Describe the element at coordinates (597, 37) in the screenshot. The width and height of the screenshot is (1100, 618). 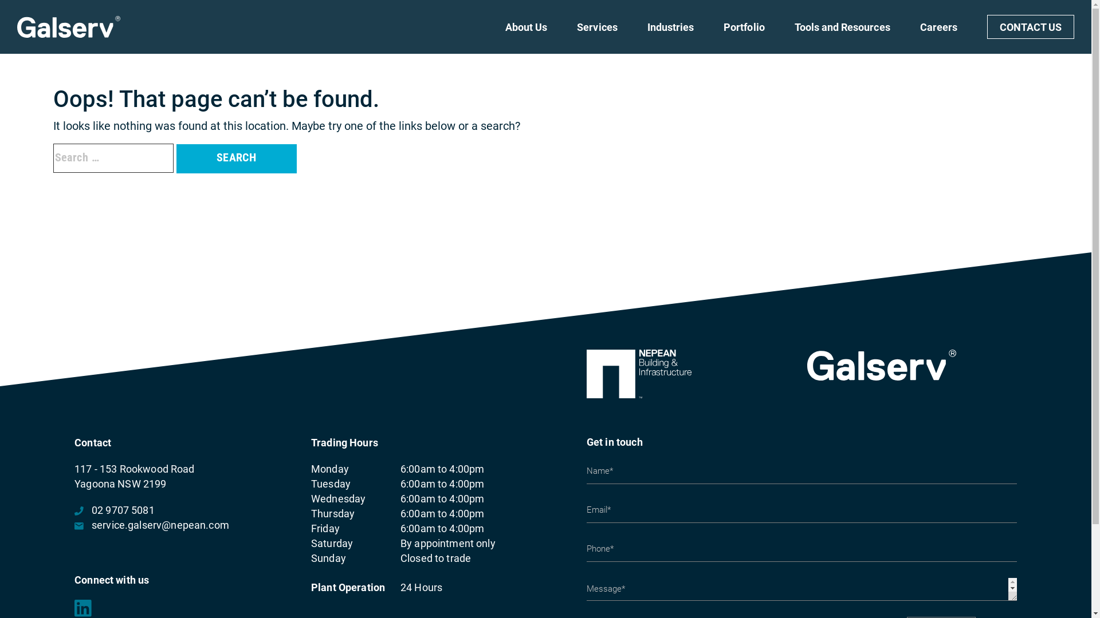
I see `Services` at that location.